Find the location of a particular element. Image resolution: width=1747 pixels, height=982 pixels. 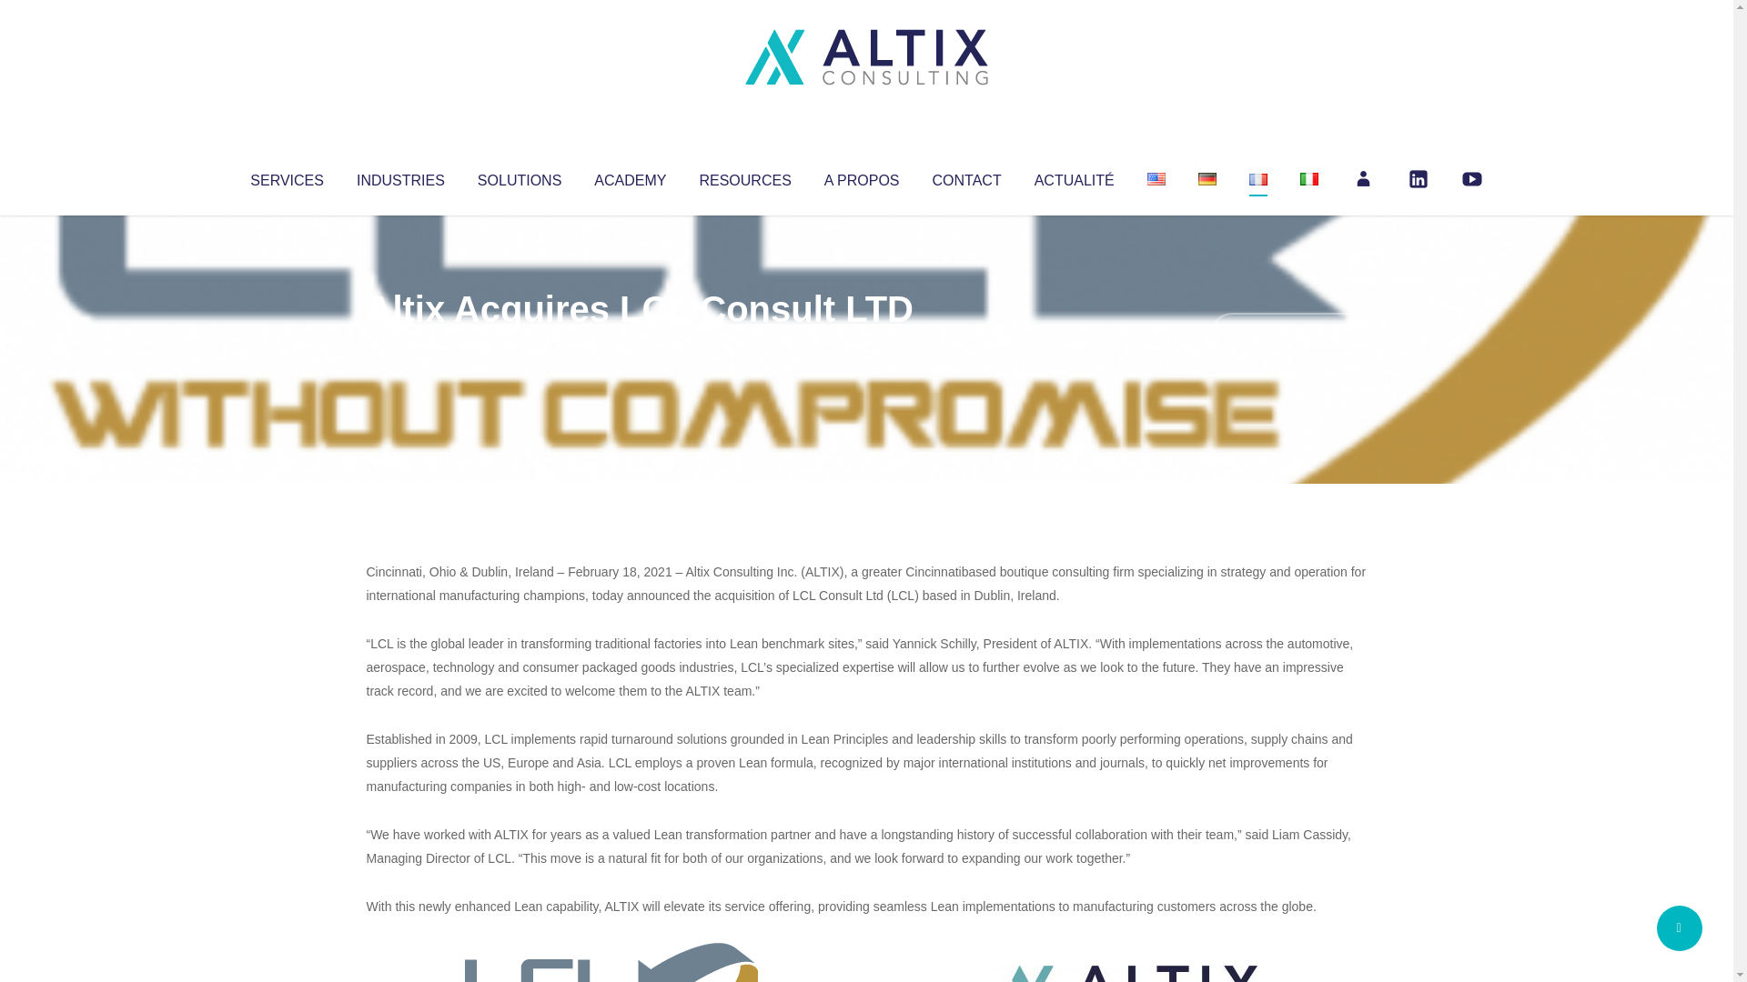

Uncategorized is located at coordinates (636, 346).